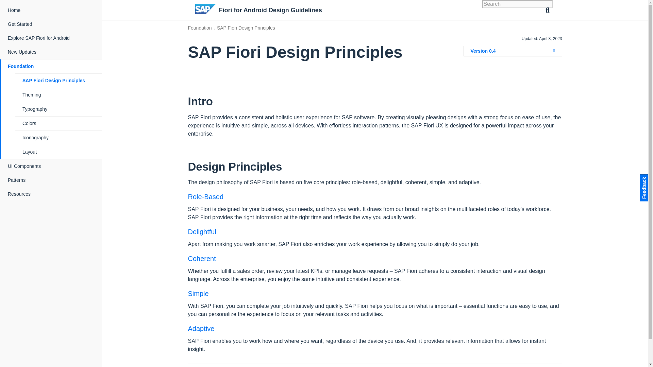 The image size is (653, 367). Describe the element at coordinates (58, 137) in the screenshot. I see `Iconography` at that location.